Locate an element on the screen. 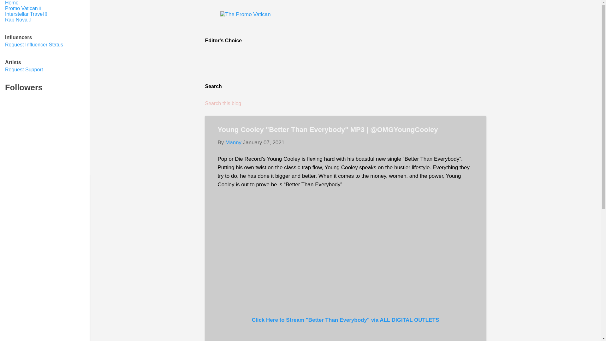  January 07, 2021 is located at coordinates (263, 142).